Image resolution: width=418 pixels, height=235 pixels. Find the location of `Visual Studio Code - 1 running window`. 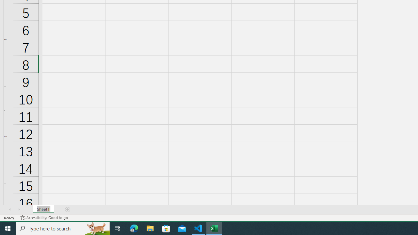

Visual Studio Code - 1 running window is located at coordinates (198, 228).